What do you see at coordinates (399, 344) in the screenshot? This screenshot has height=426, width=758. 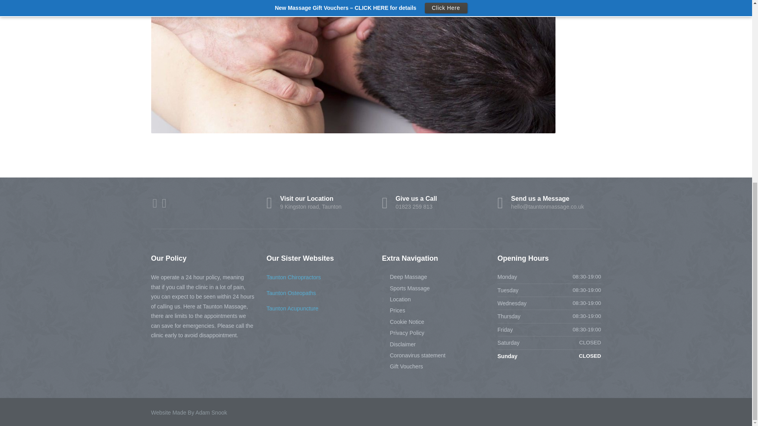 I see `Gift Vouchers` at bounding box center [399, 344].